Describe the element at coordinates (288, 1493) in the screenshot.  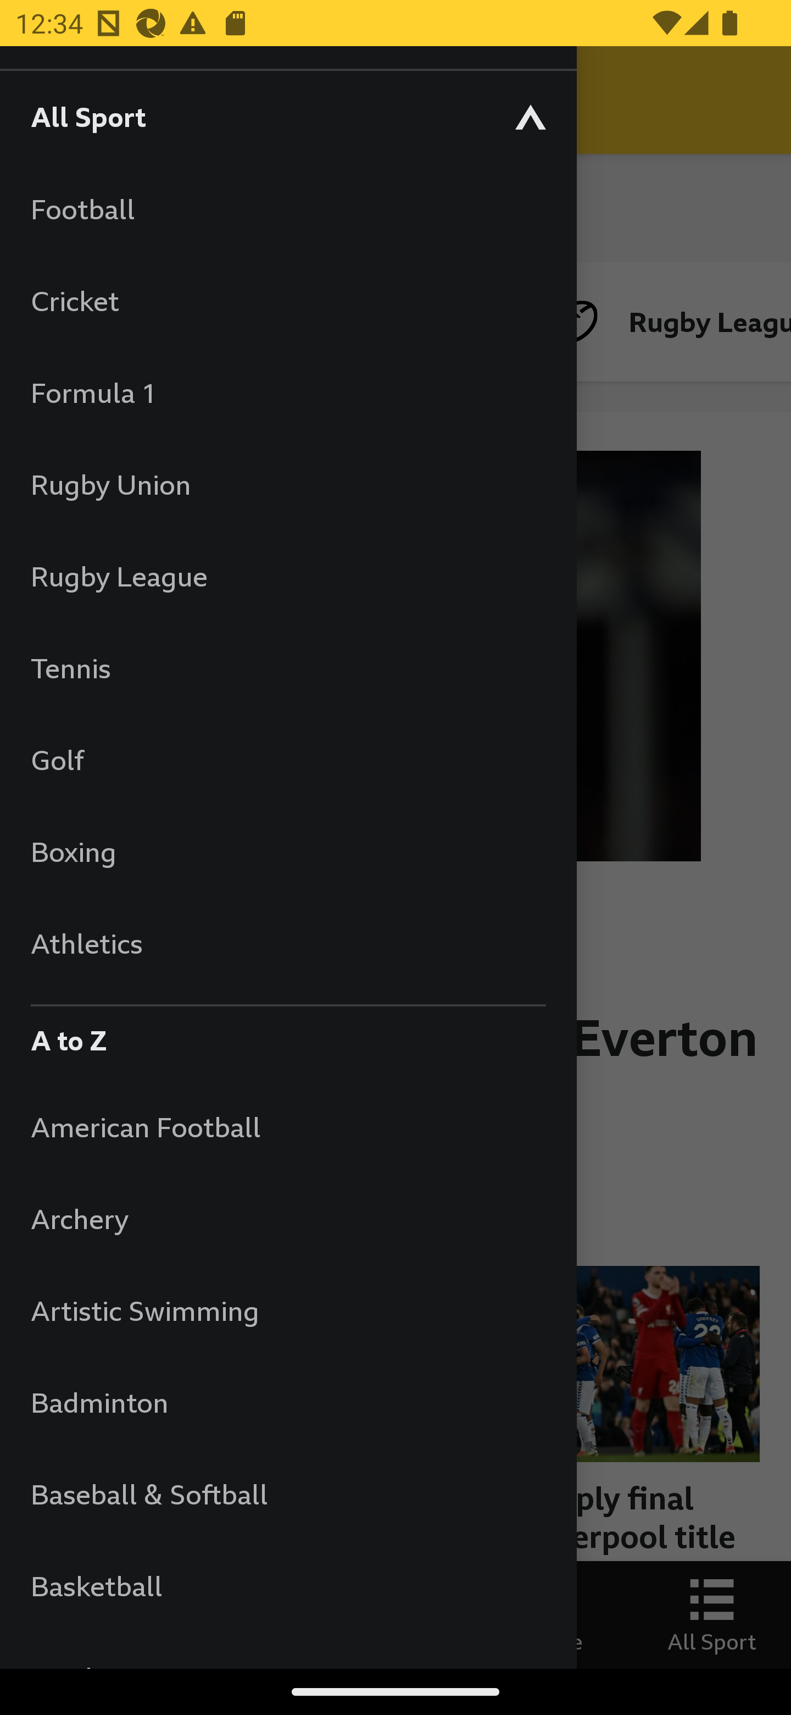
I see `Baseball & Softball` at that location.